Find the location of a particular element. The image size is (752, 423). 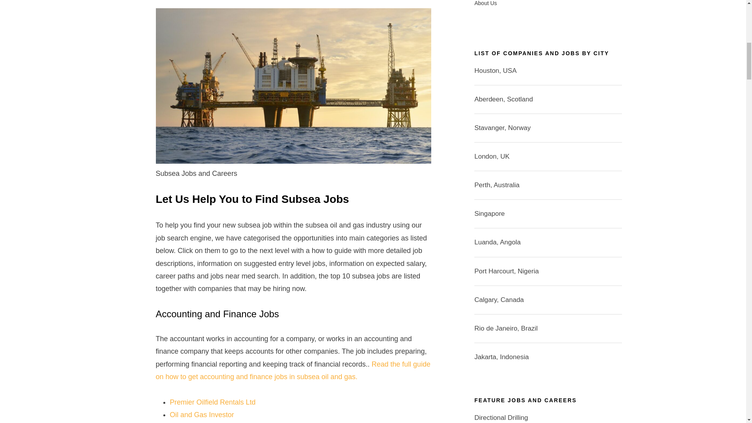

Stavanger, Norway is located at coordinates (503, 128).